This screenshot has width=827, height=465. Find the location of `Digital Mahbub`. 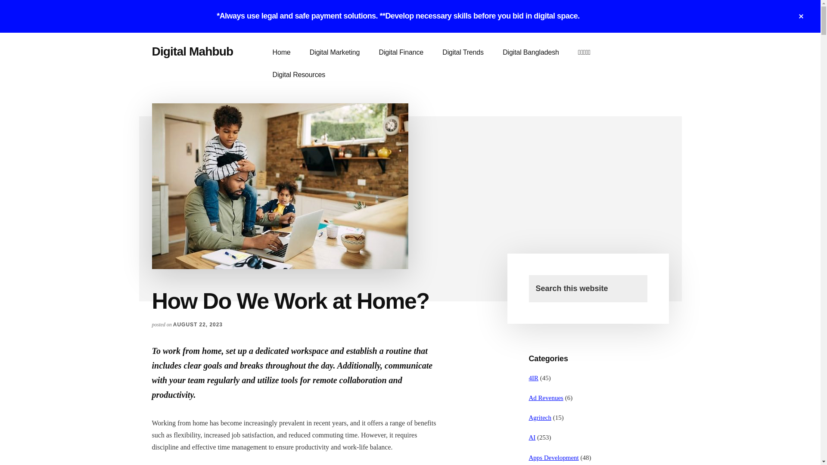

Digital Mahbub is located at coordinates (192, 51).